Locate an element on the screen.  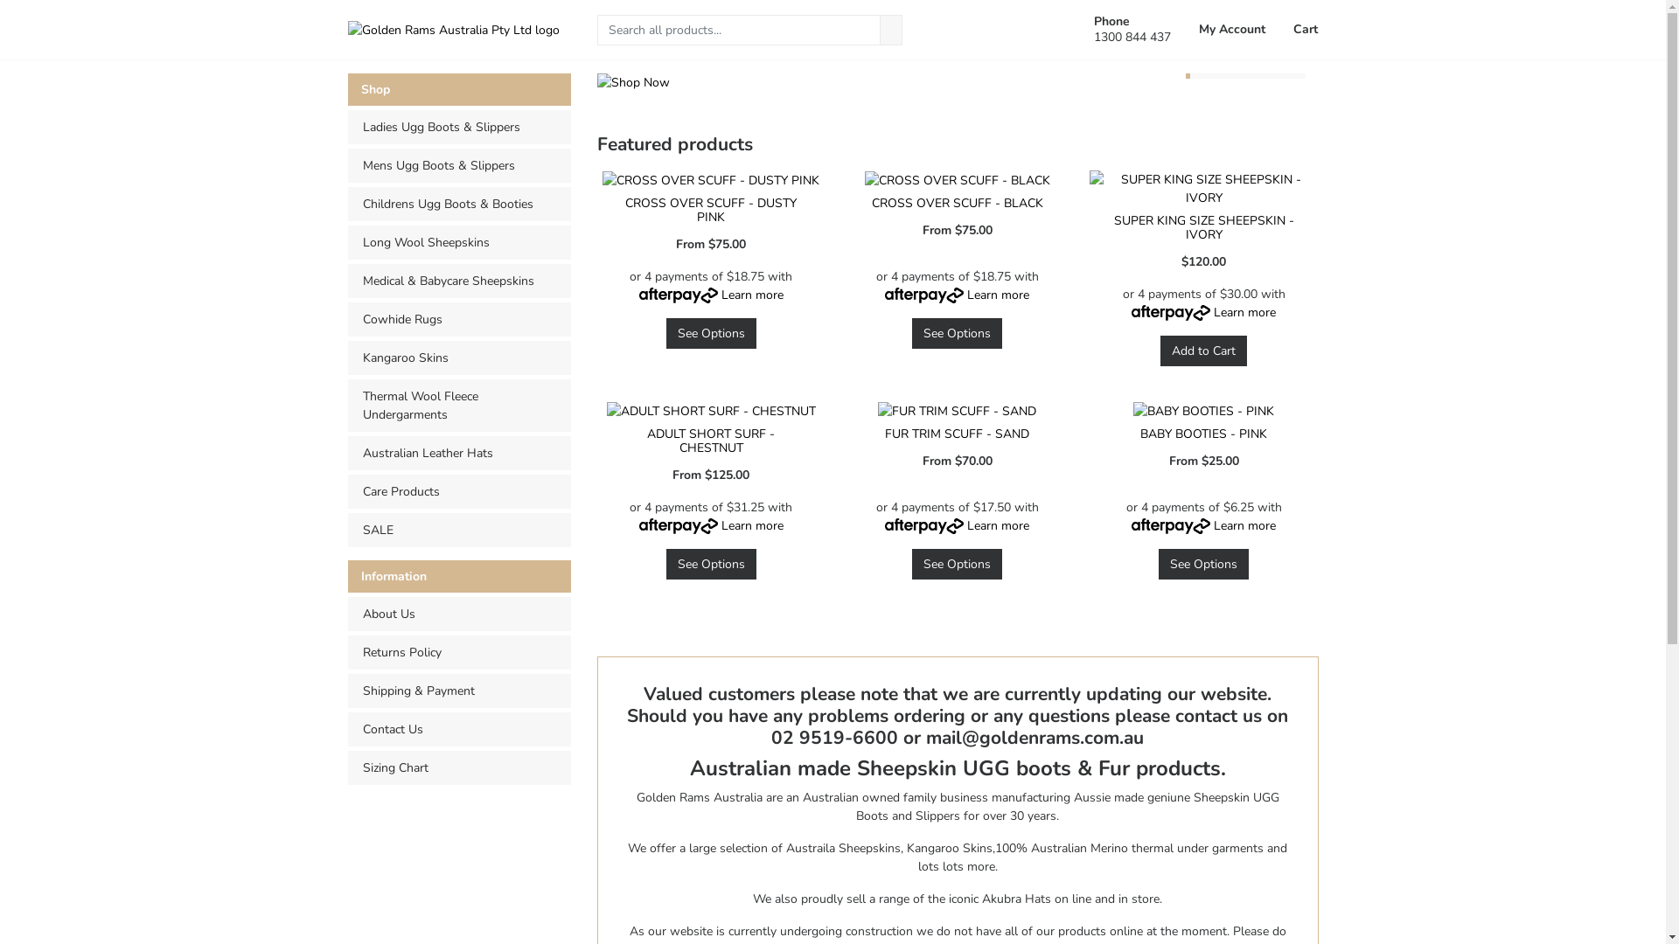
Returns Policy is located at coordinates (458, 652).